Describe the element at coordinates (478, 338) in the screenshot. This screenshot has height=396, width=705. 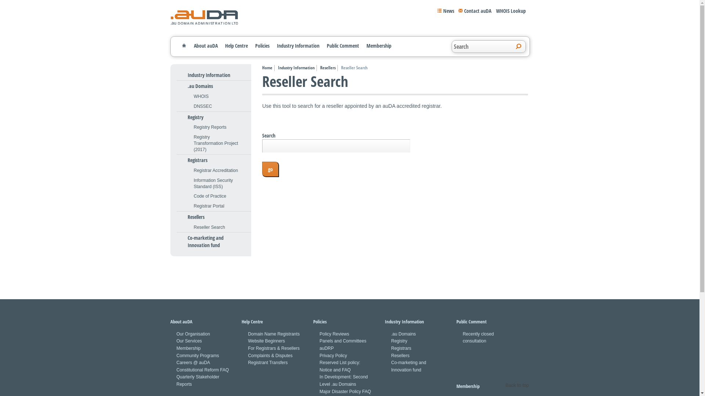
I see `Recently closed consultation` at that location.